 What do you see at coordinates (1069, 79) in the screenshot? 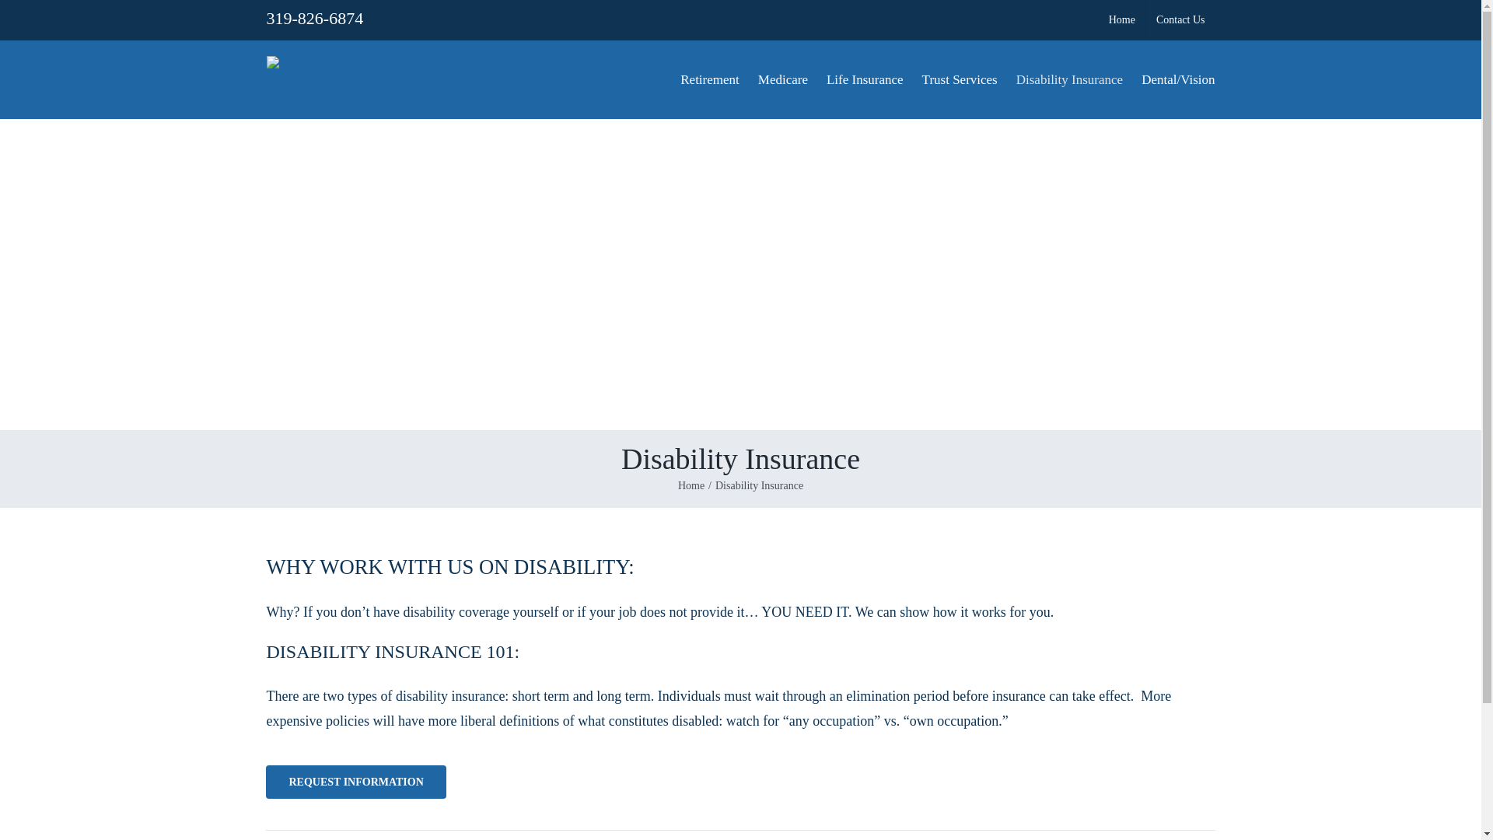
I see `Disability Insurance` at bounding box center [1069, 79].